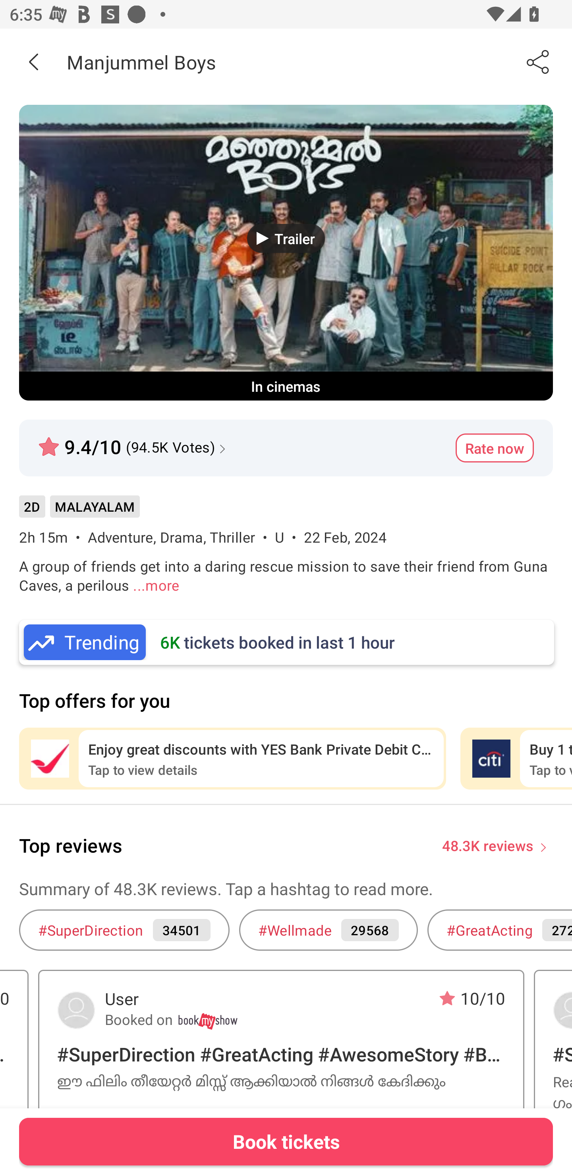 Image resolution: width=572 pixels, height=1175 pixels. What do you see at coordinates (33, 62) in the screenshot?
I see `Back` at bounding box center [33, 62].